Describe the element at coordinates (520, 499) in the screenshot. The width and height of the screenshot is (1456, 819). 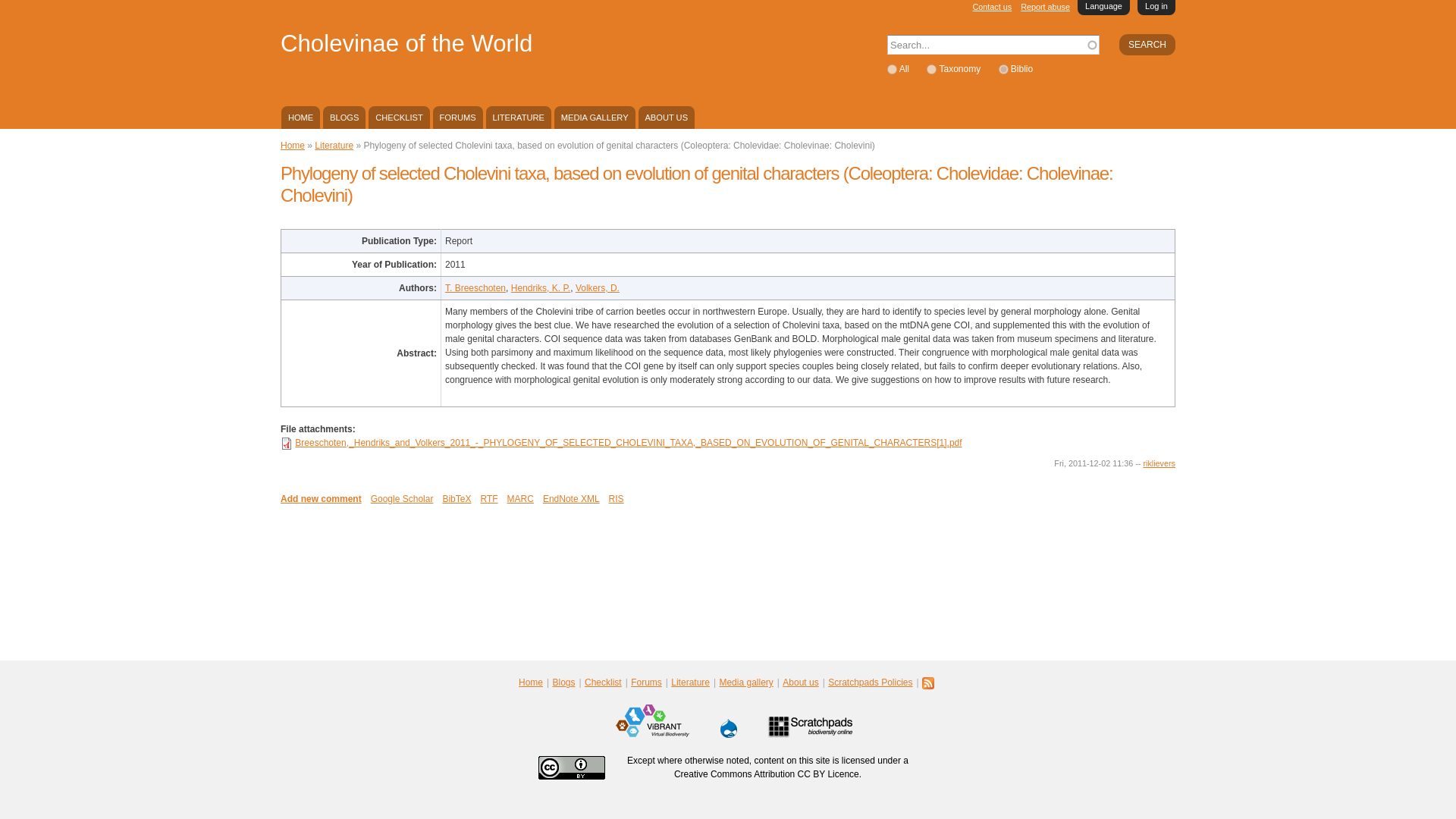
I see `Click to download the MARC formatted file` at that location.